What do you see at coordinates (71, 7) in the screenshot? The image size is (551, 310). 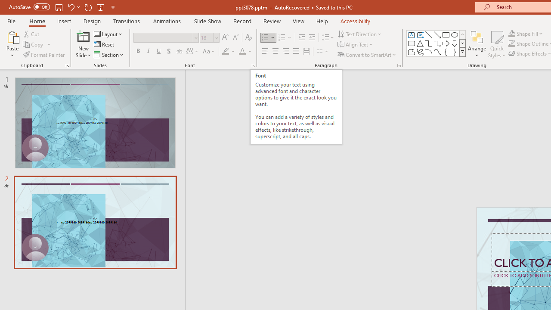 I see `Undo` at bounding box center [71, 7].